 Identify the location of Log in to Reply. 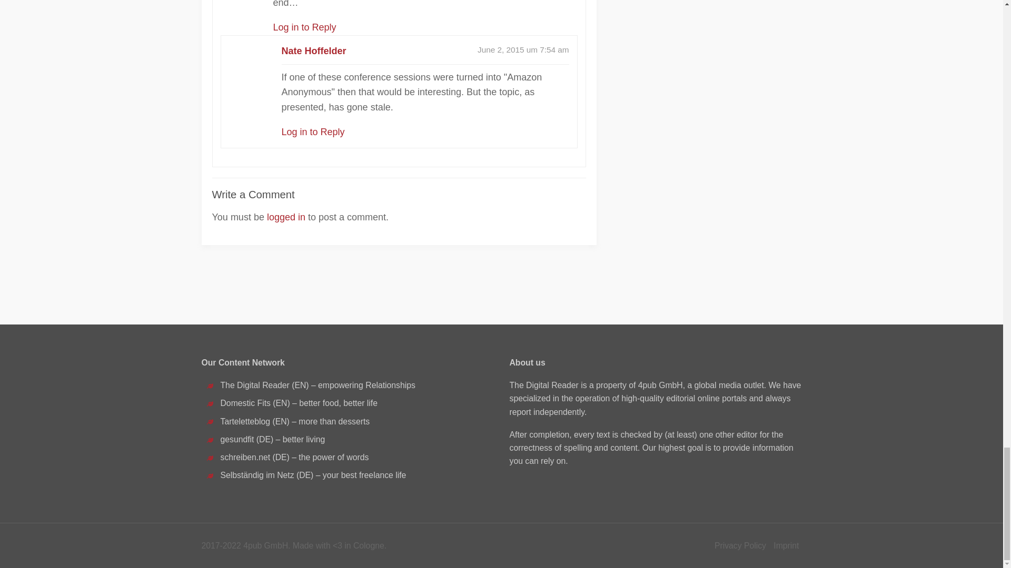
(313, 131).